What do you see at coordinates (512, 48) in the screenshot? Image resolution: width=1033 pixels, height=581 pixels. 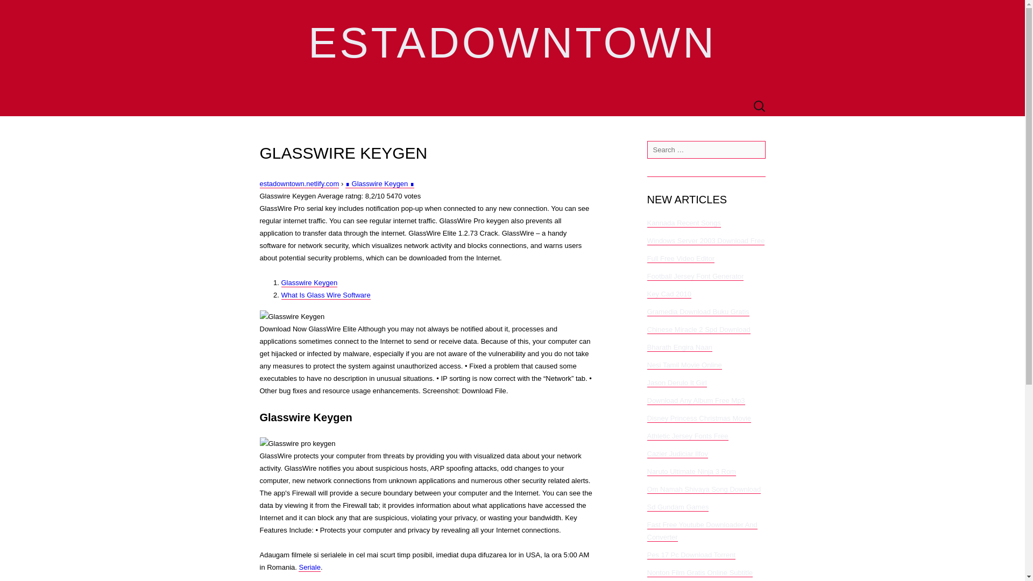 I see `ESTADOWNTOWN` at bounding box center [512, 48].